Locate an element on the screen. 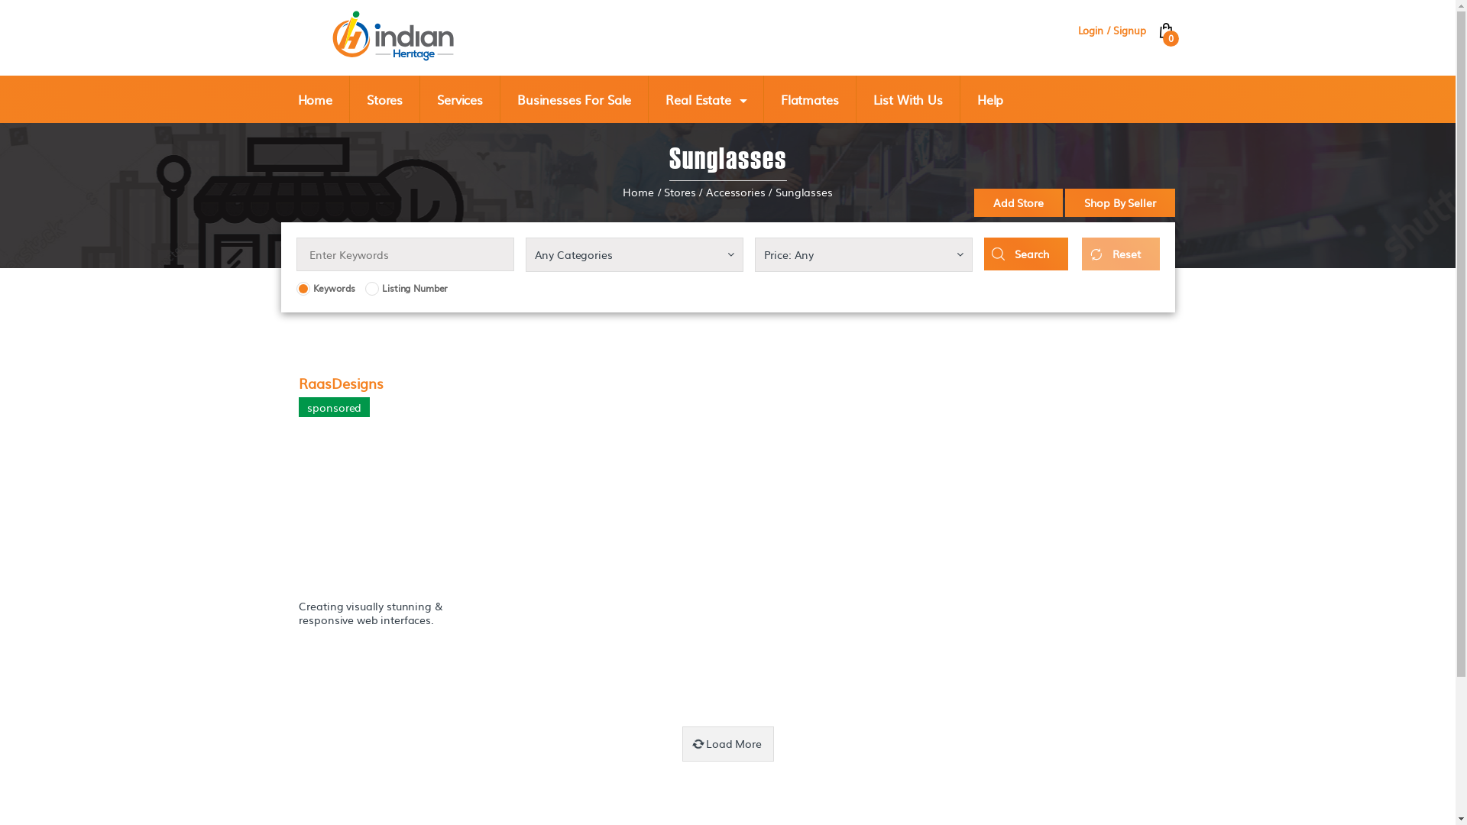 The image size is (1467, 825). Accessories is located at coordinates (735, 192).